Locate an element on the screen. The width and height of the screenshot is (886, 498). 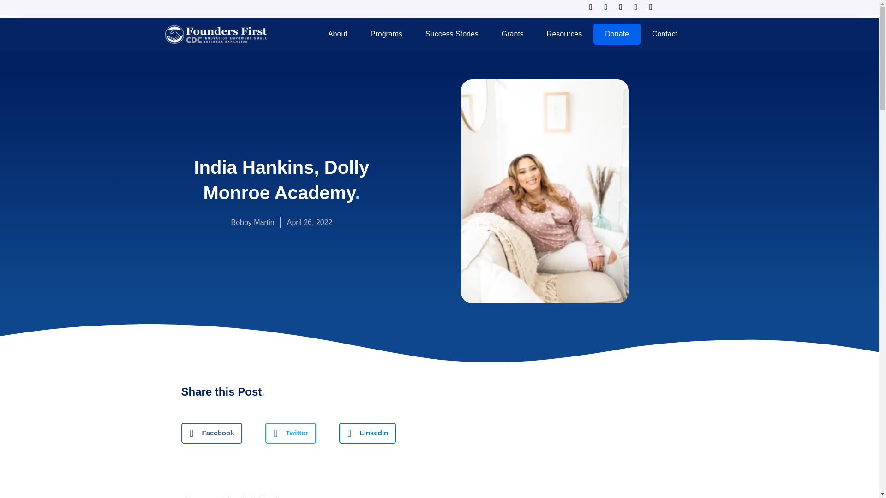
Donate is located at coordinates (617, 34).